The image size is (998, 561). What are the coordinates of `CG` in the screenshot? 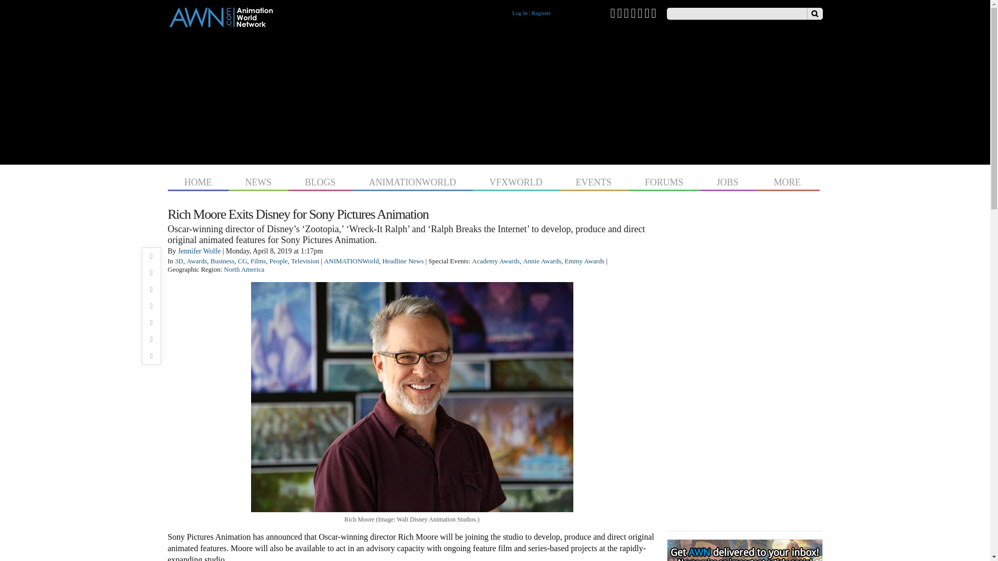 It's located at (242, 261).